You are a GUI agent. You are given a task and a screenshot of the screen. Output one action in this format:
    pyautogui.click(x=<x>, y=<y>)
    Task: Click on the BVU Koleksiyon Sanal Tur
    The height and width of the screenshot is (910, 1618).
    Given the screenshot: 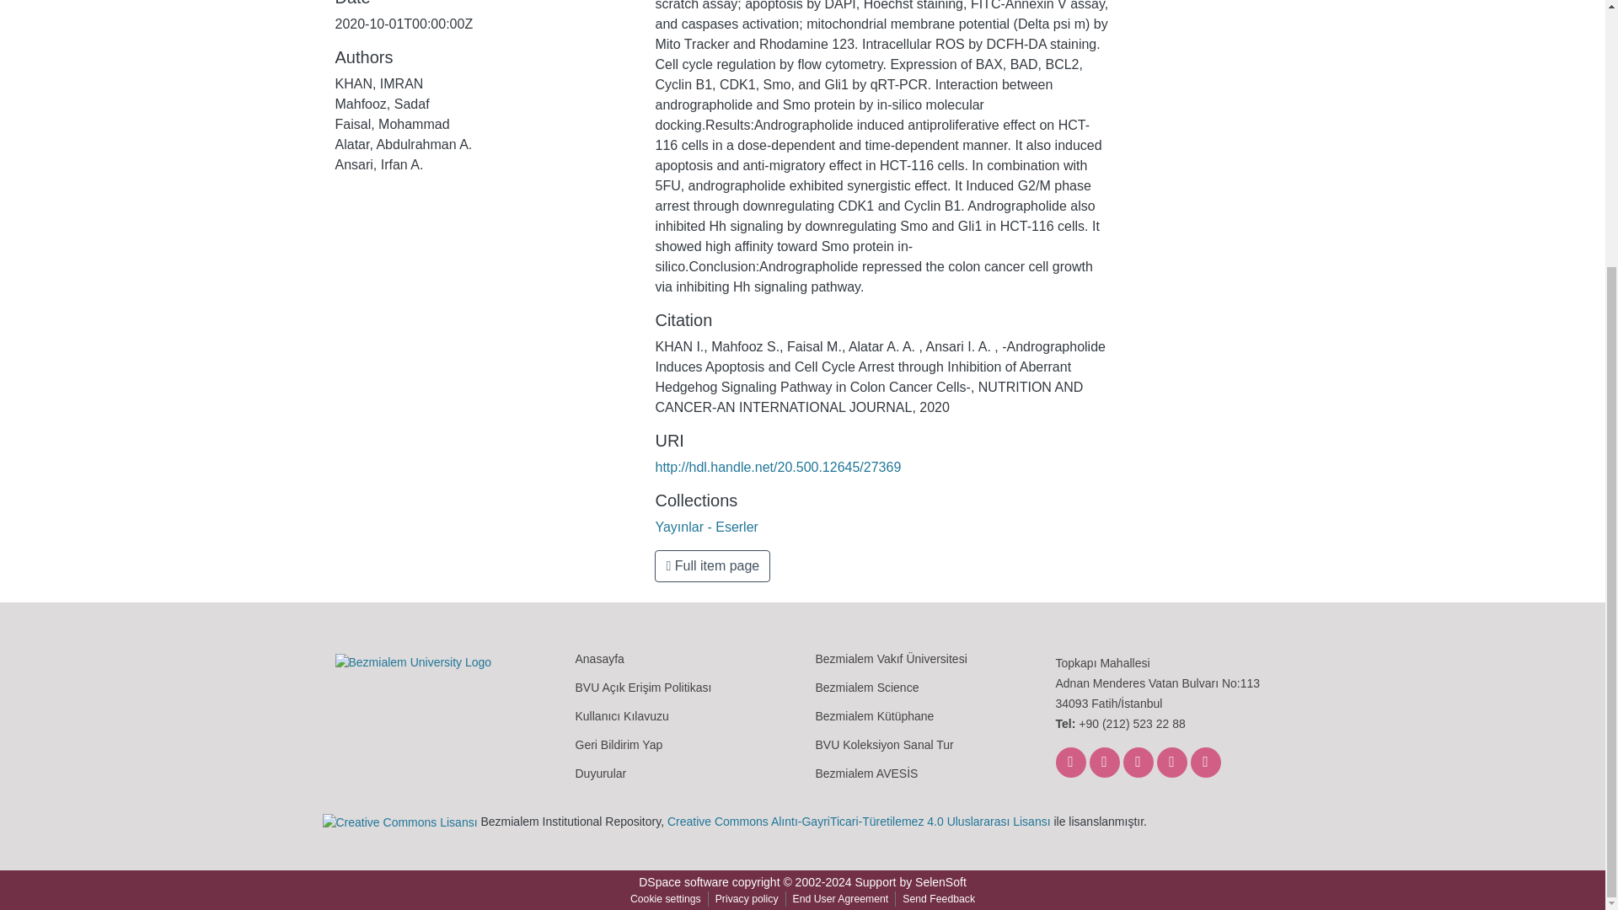 What is the action you would take?
    pyautogui.click(x=885, y=745)
    